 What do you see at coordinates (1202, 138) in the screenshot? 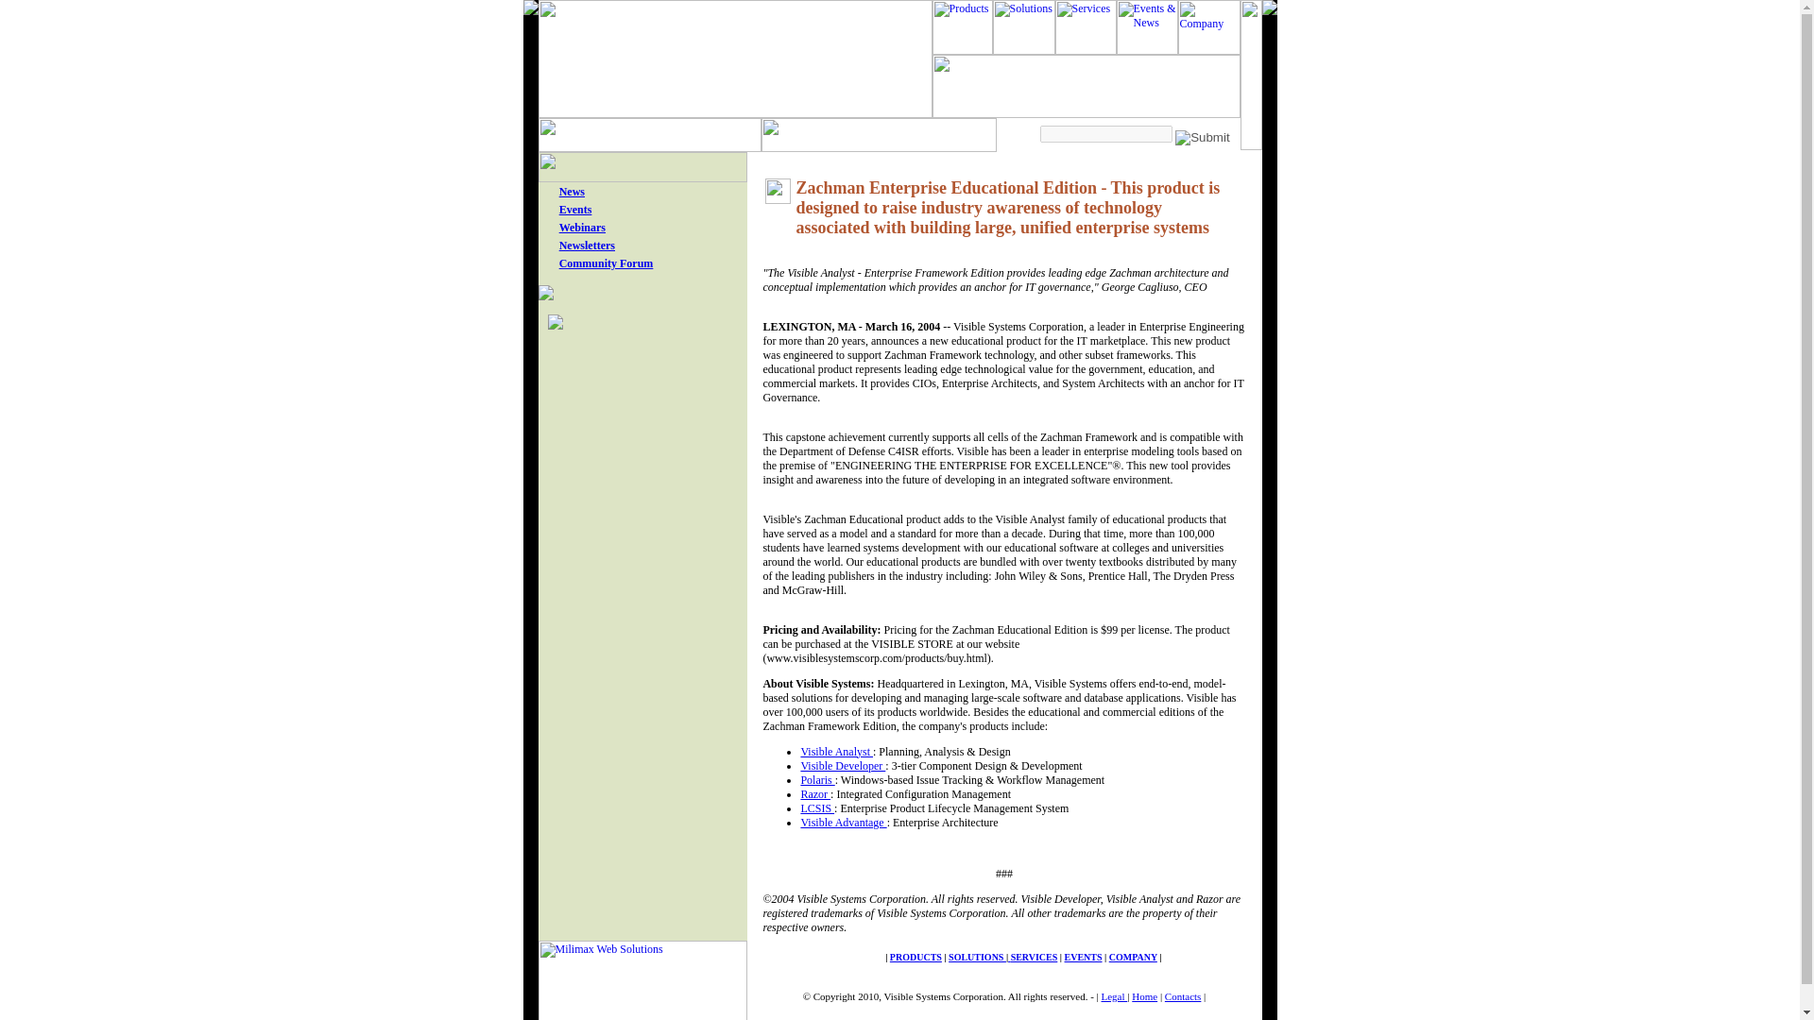
I see `Submit` at bounding box center [1202, 138].